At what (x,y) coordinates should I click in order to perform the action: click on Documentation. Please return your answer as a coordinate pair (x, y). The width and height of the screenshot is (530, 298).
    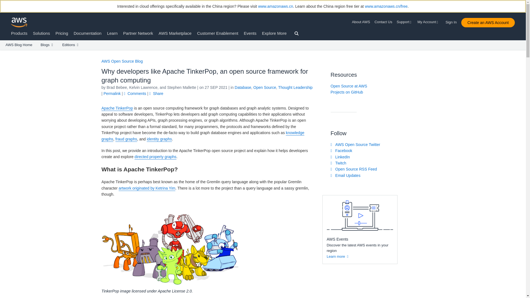
    Looking at the image, I should click on (88, 33).